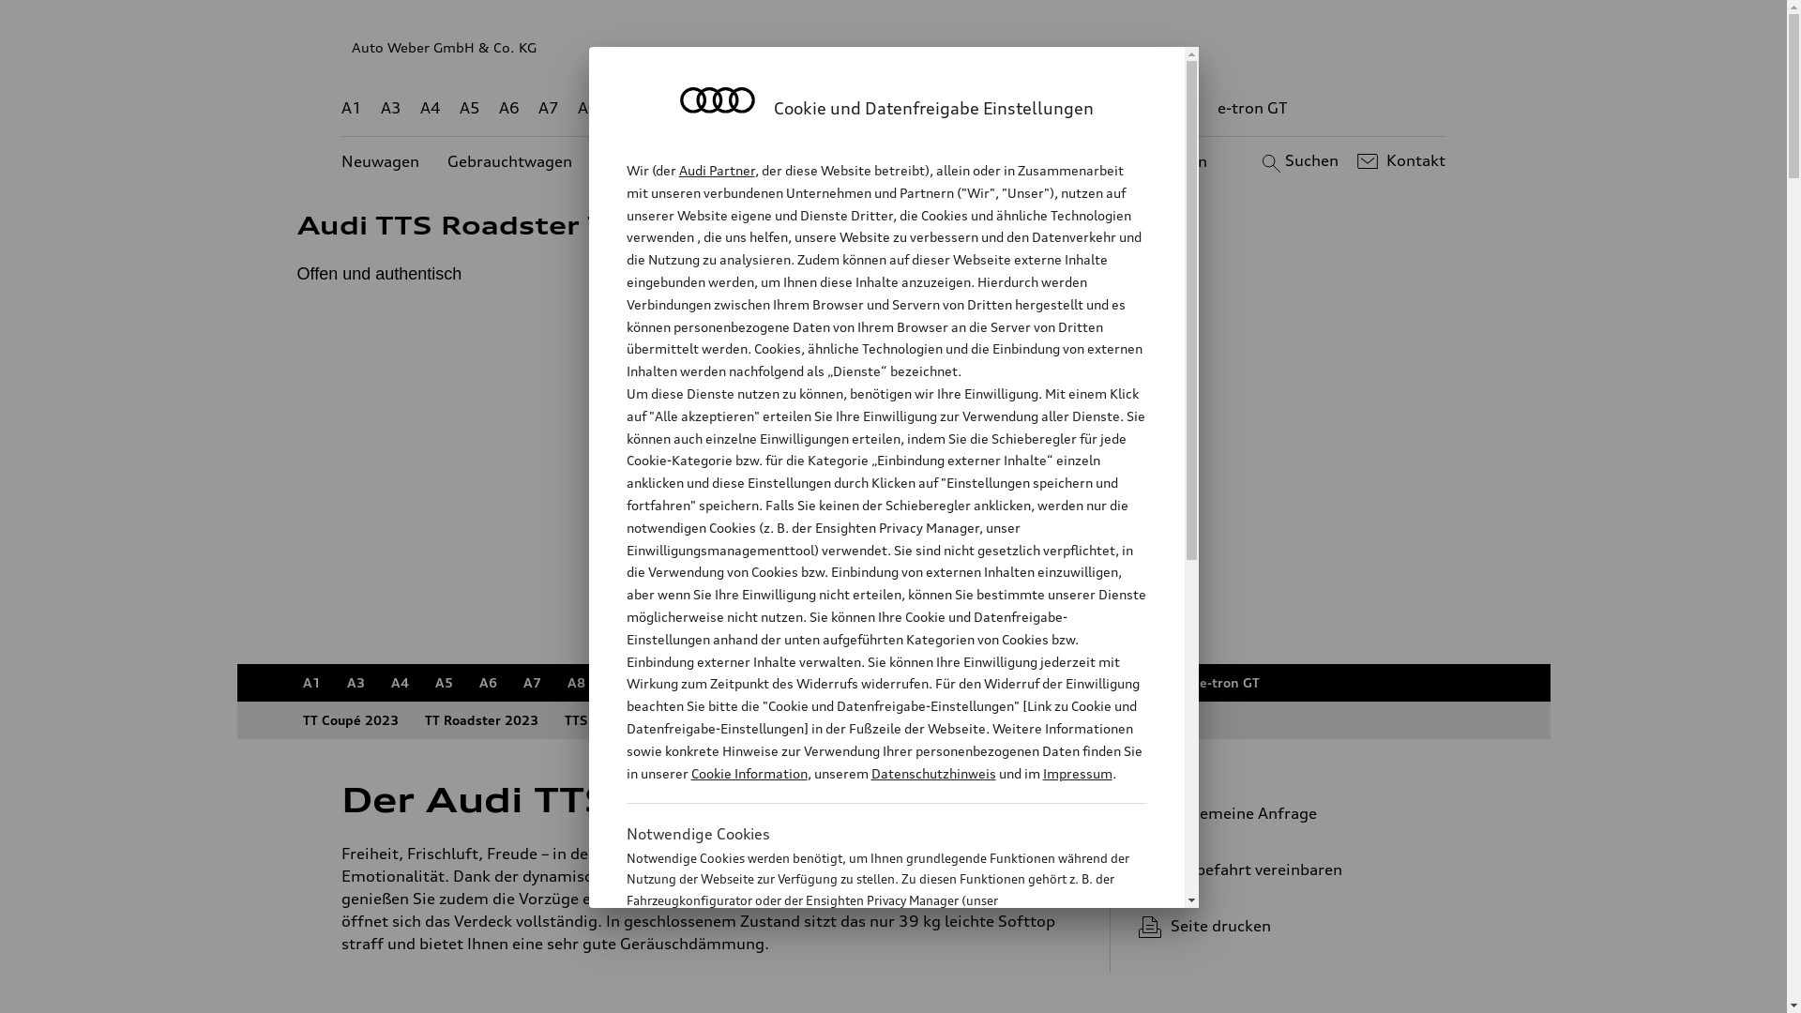 The width and height of the screenshot is (1801, 1013). What do you see at coordinates (445, 683) in the screenshot?
I see `A5` at bounding box center [445, 683].